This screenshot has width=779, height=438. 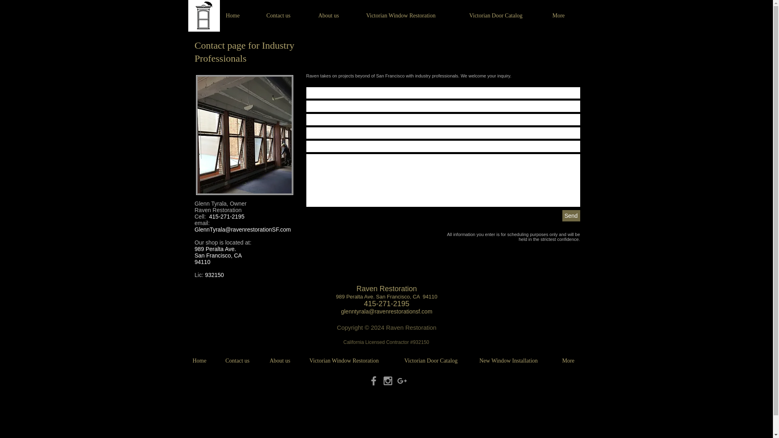 What do you see at coordinates (505, 15) in the screenshot?
I see `Victorian Door Catalog` at bounding box center [505, 15].